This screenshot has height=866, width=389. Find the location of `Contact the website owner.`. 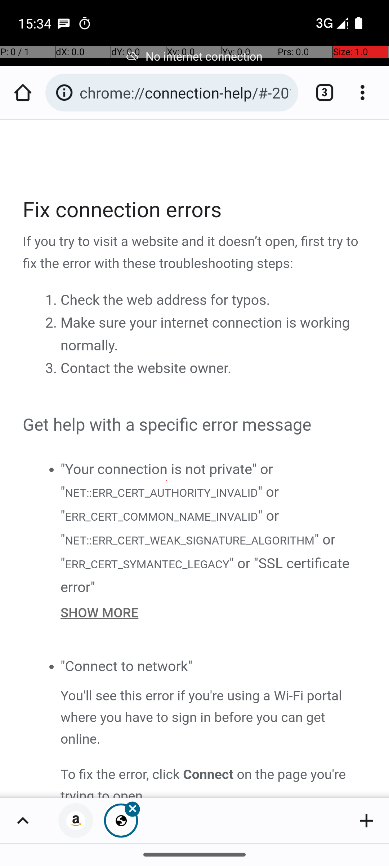

Contact the website owner. is located at coordinates (146, 368).